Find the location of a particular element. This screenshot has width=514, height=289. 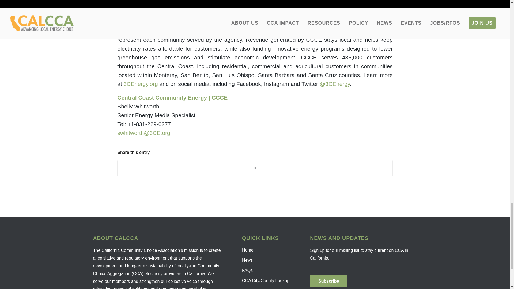

News is located at coordinates (266, 260).